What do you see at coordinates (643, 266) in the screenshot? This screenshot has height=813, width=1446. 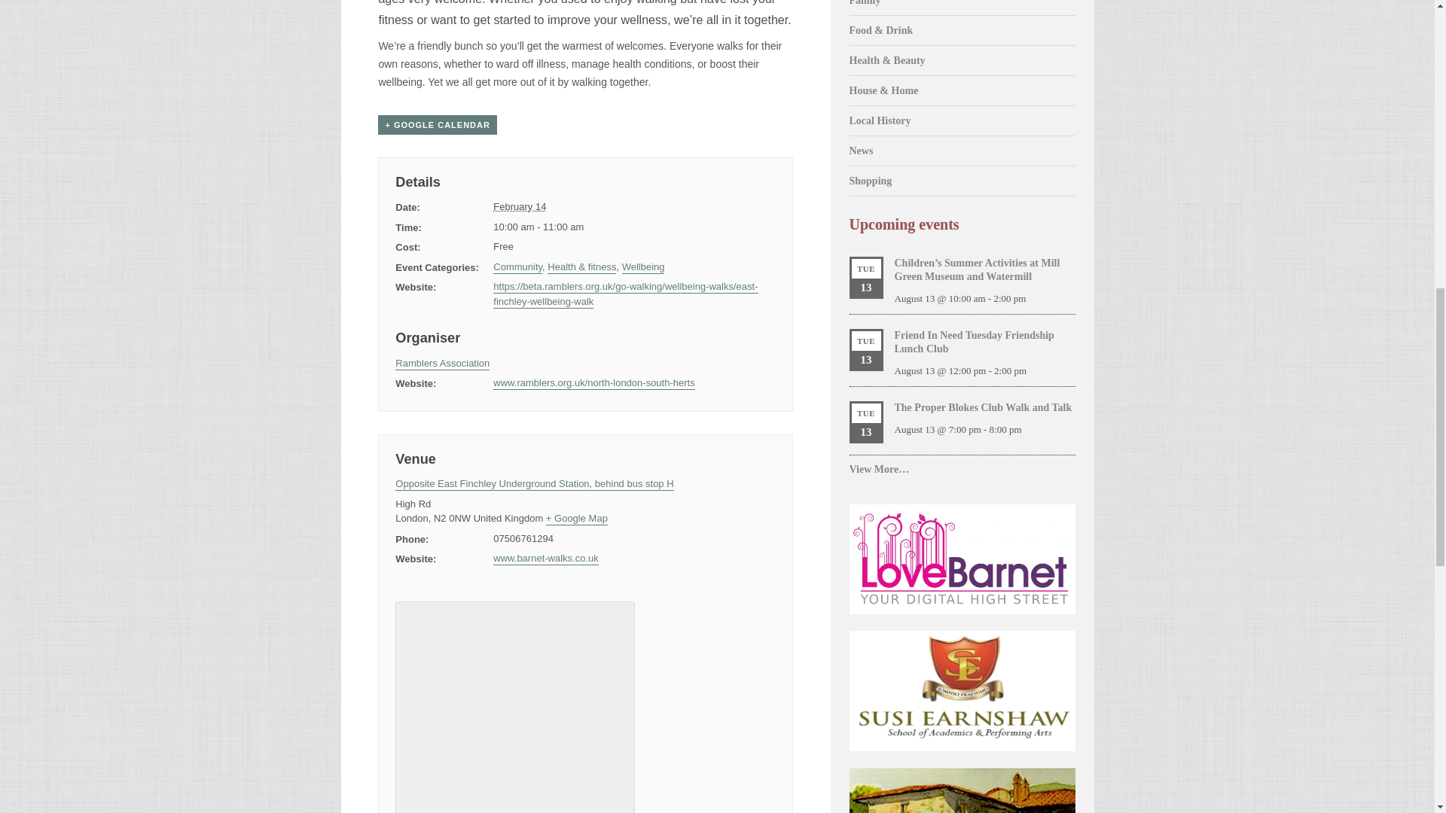 I see `Wellbeing` at bounding box center [643, 266].